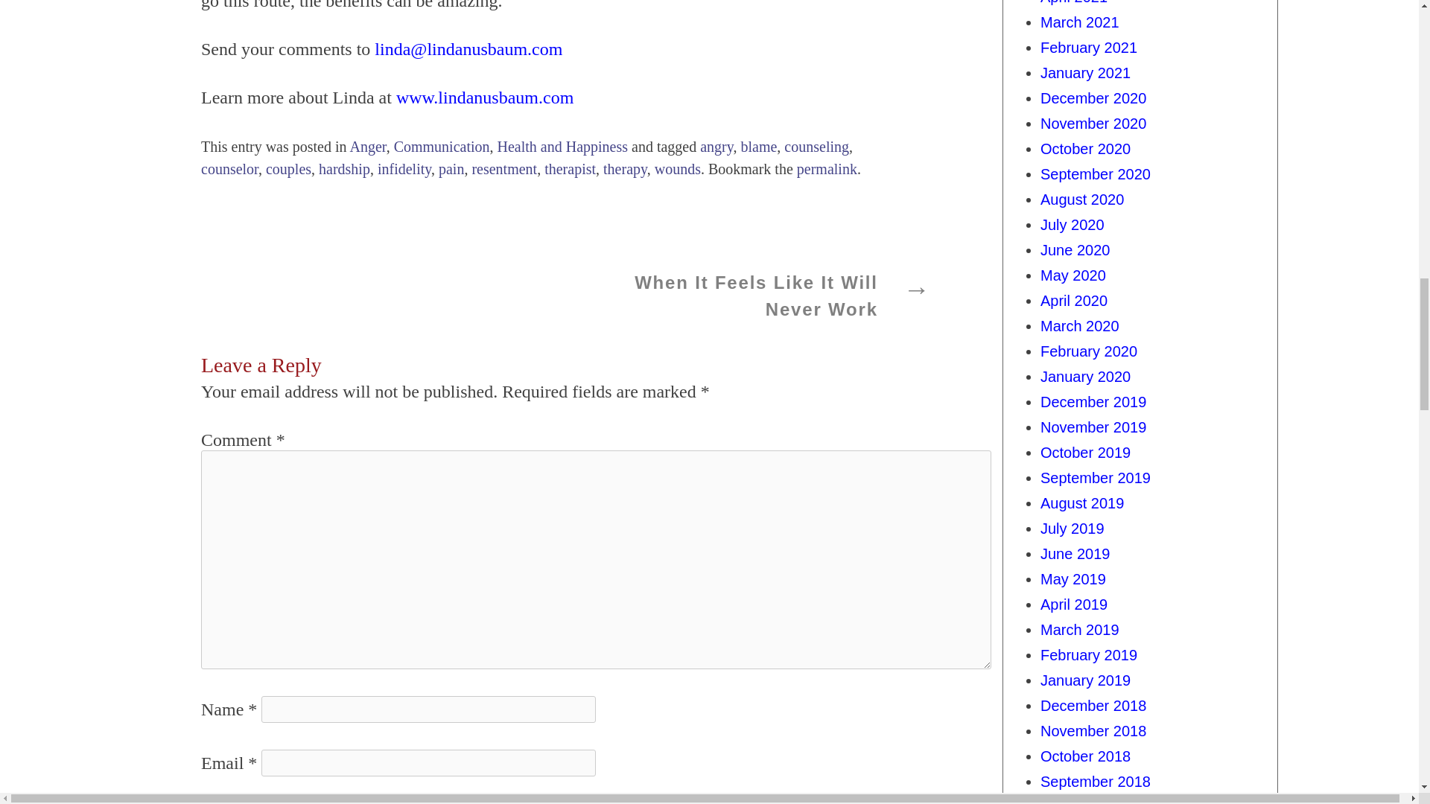  Describe the element at coordinates (442, 146) in the screenshot. I see `Communication` at that location.